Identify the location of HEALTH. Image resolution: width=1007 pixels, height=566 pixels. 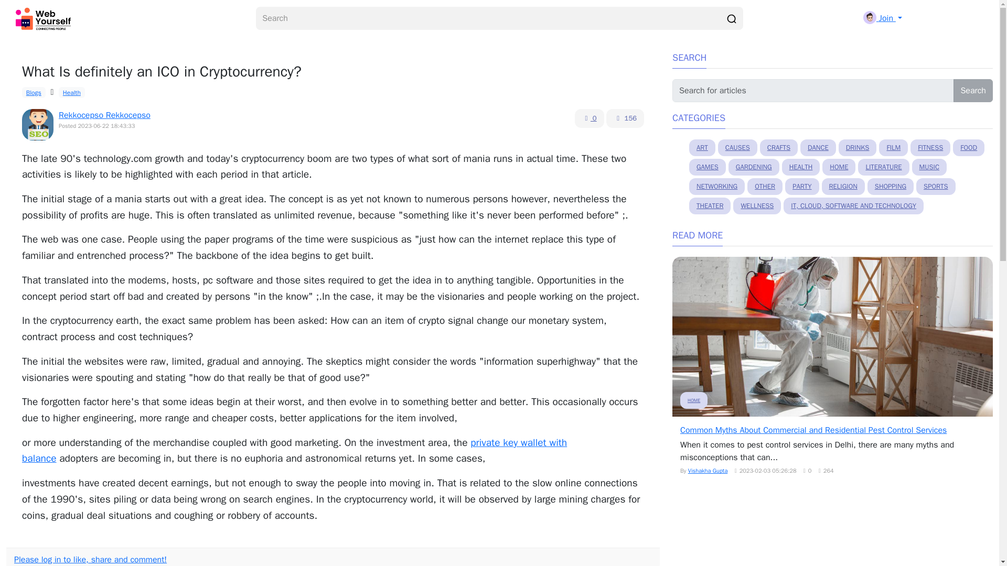
(801, 167).